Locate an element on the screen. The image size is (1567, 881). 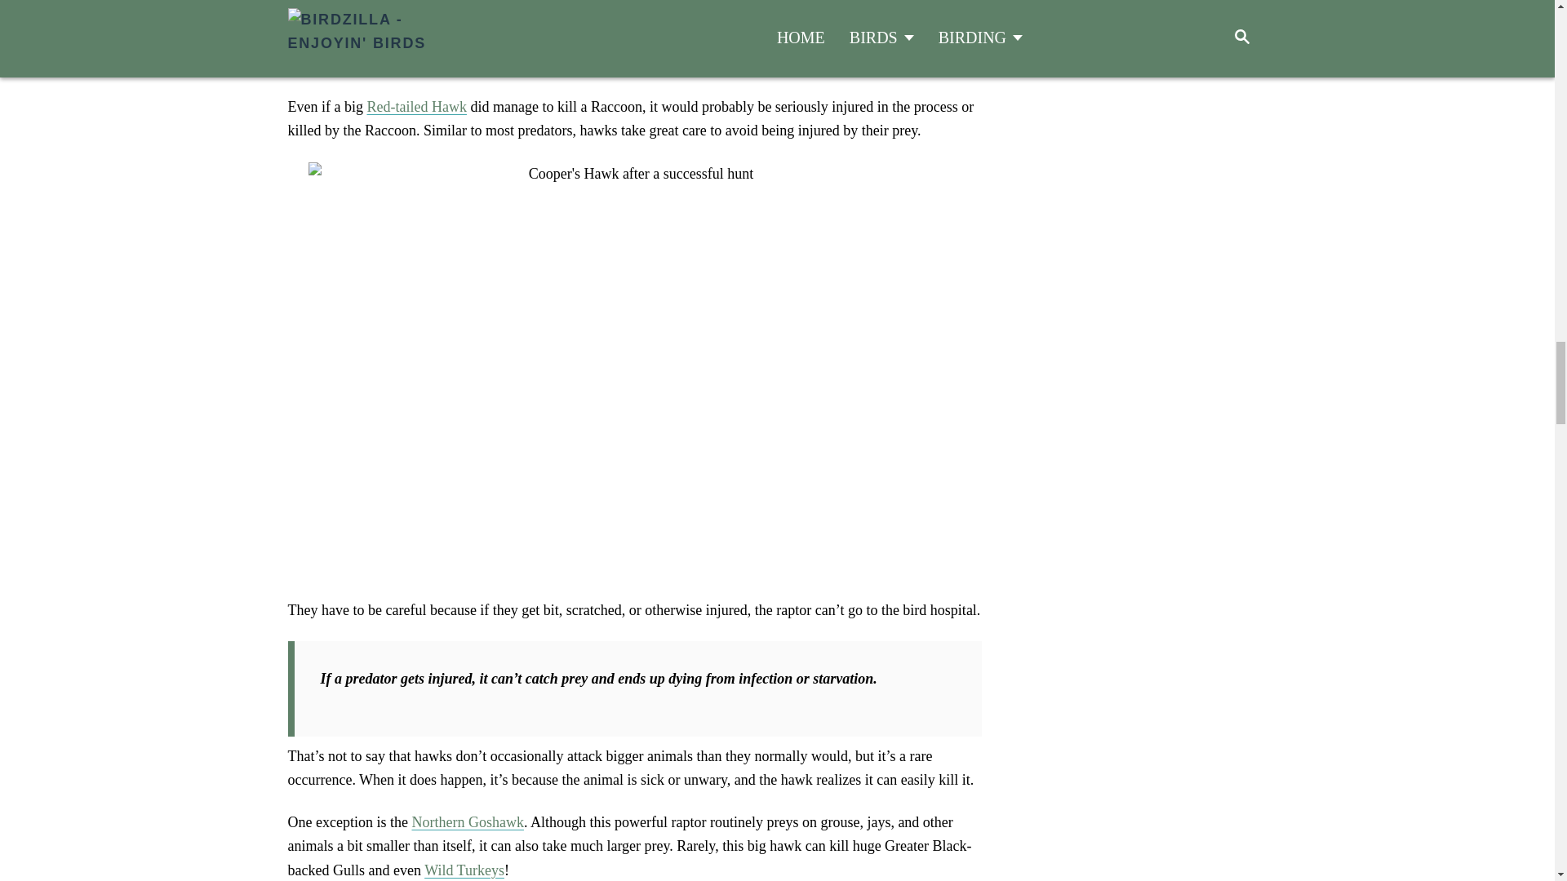
Northern Goshawk is located at coordinates (467, 822).